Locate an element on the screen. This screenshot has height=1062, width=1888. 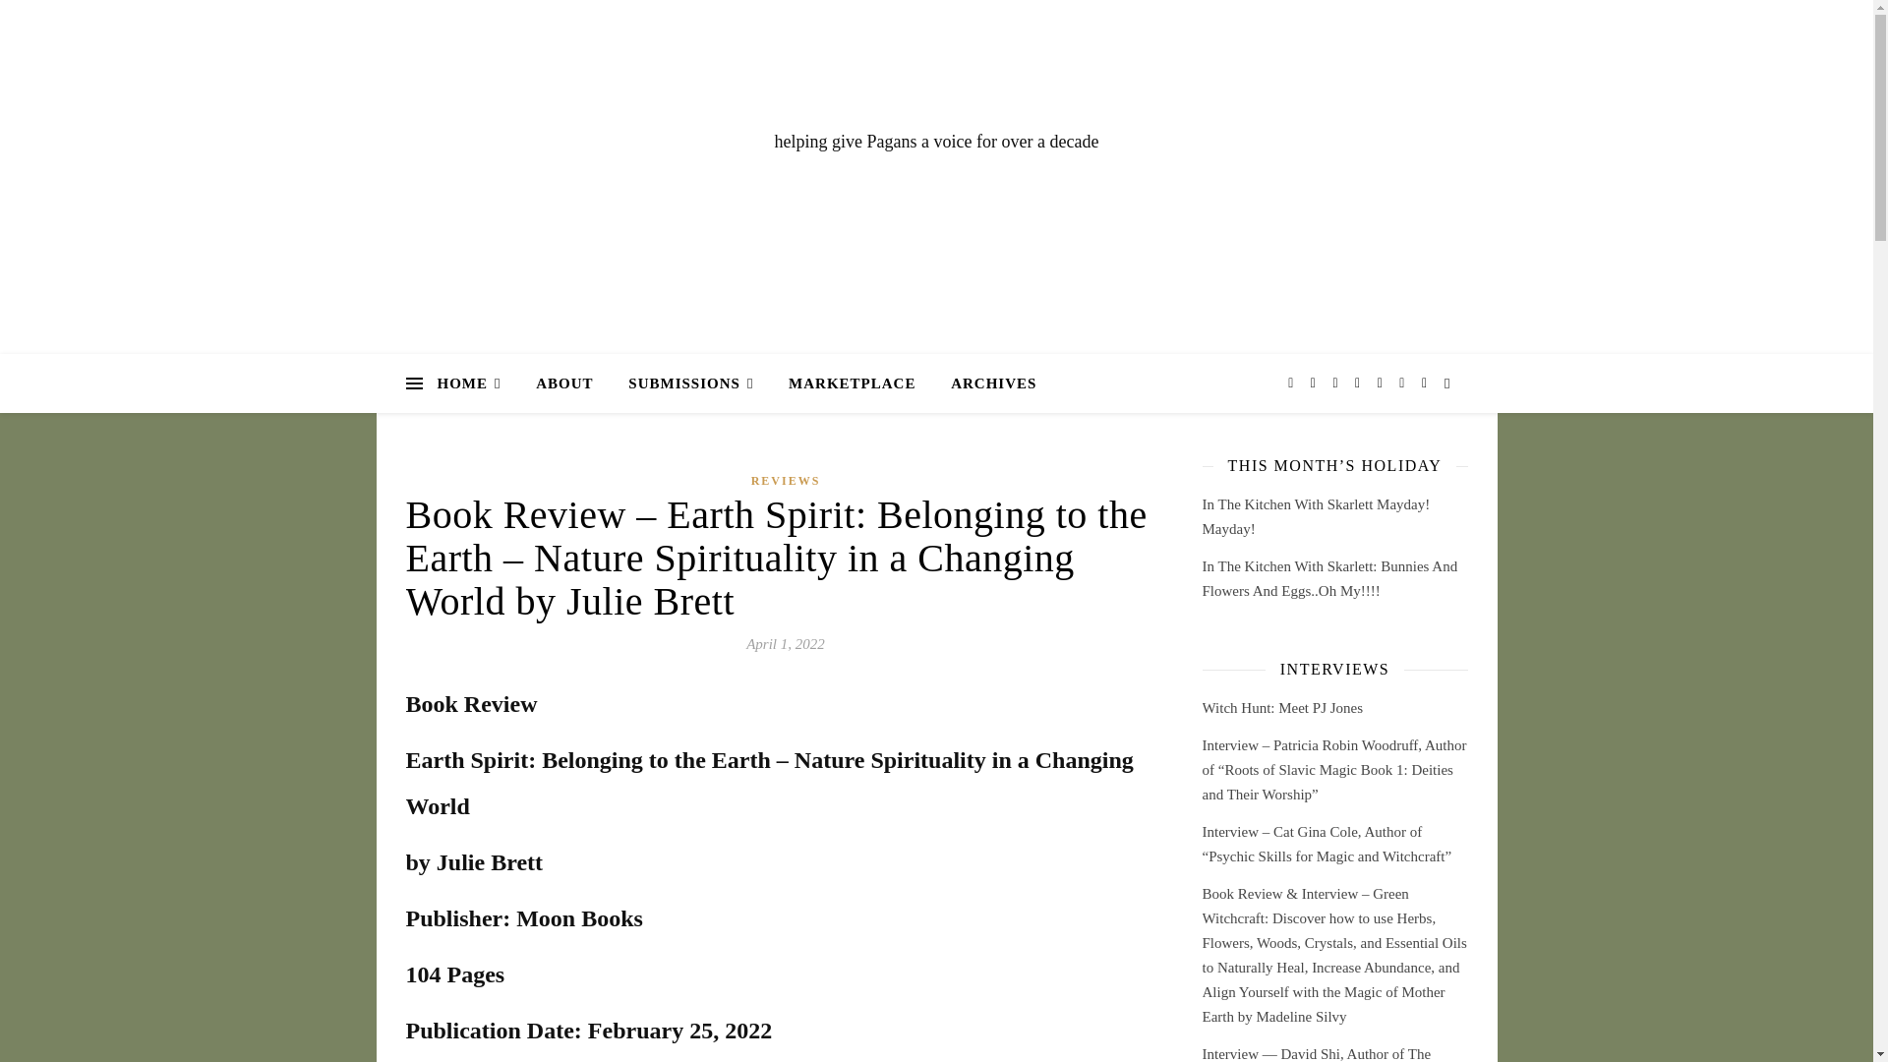
MARKETPLACE is located at coordinates (852, 383).